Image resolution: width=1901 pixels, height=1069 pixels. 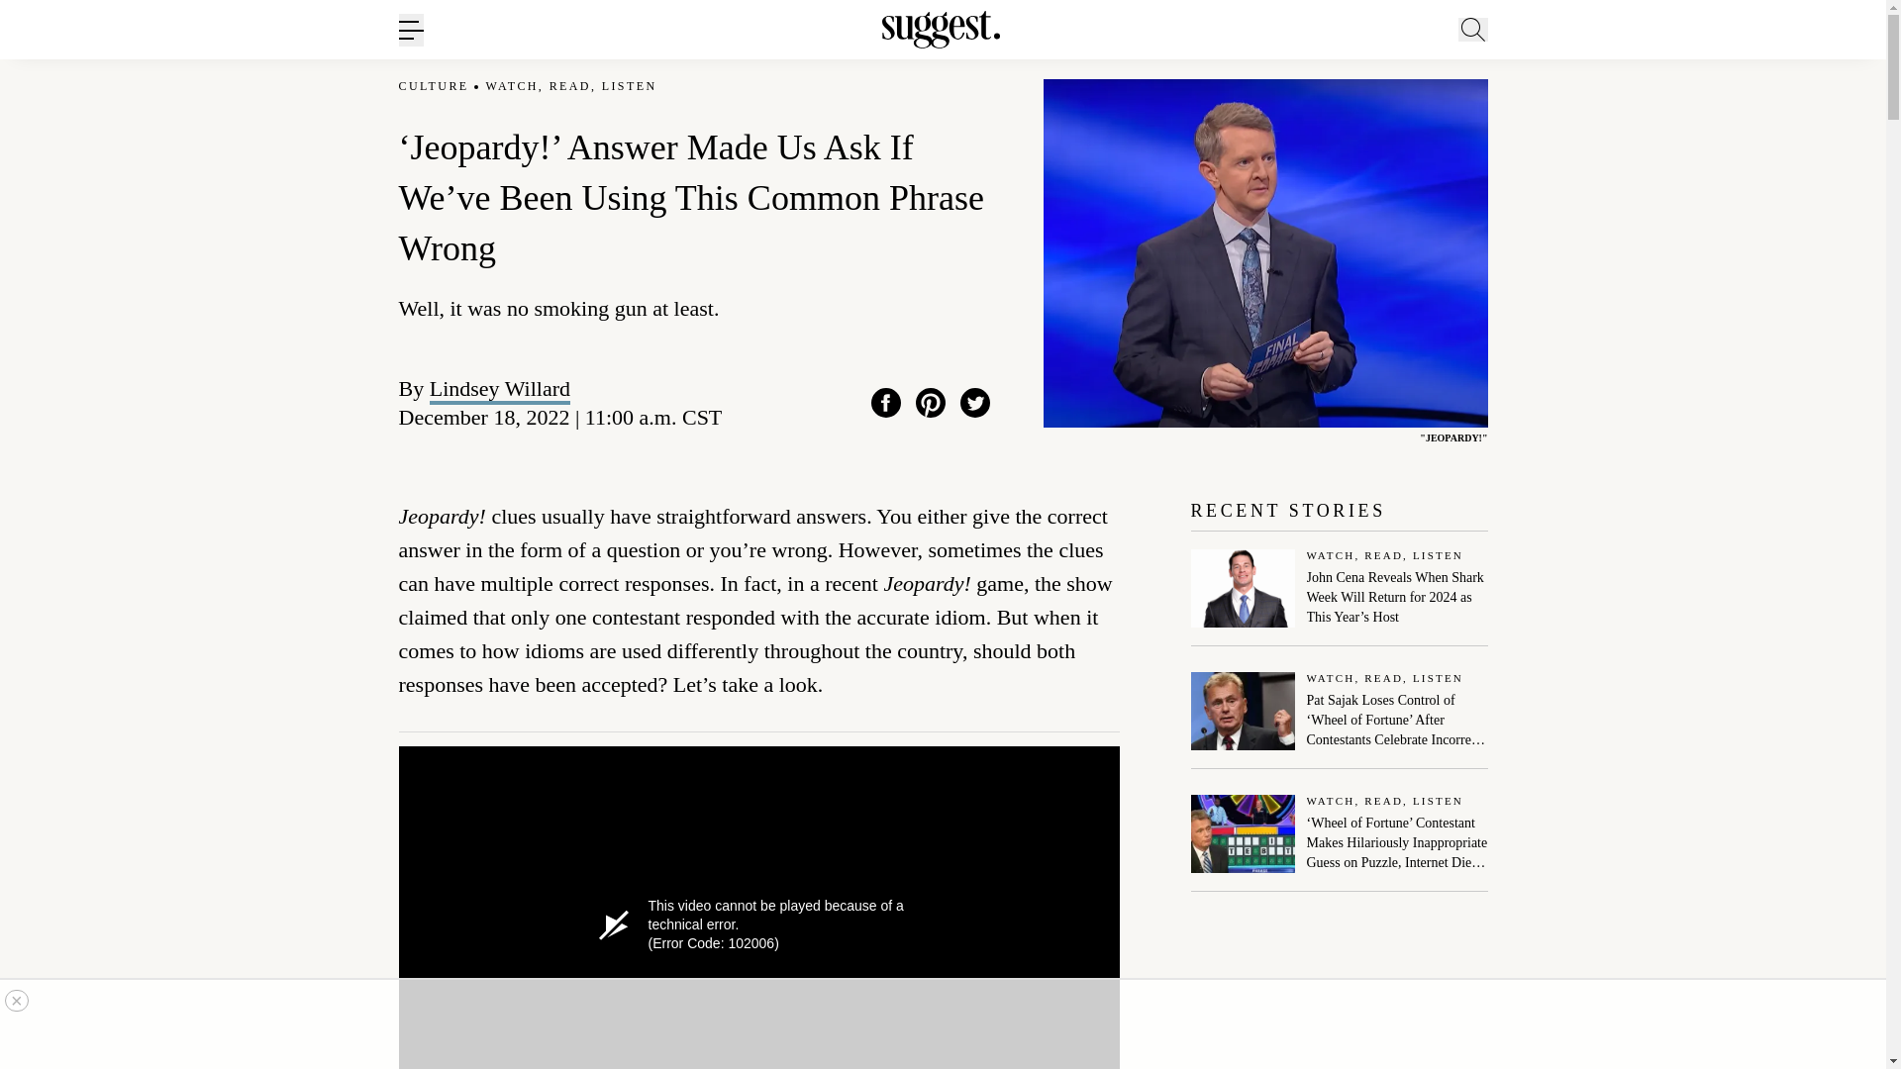 I want to click on Search, so click(x=1528, y=125).